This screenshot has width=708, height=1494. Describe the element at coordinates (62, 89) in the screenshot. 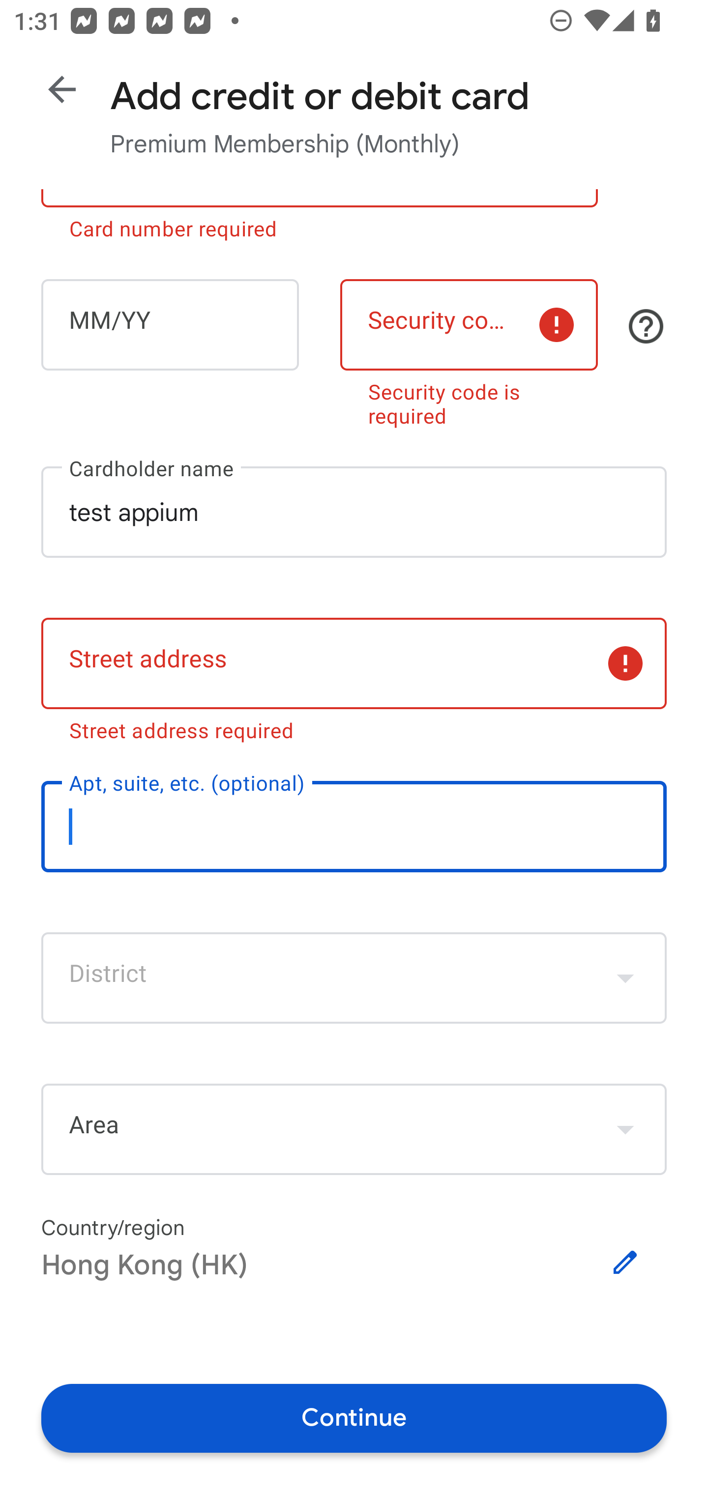

I see `Back` at that location.